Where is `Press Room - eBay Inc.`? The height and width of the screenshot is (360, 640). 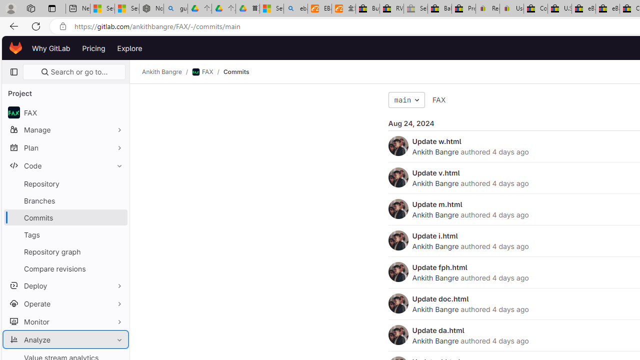 Press Room - eBay Inc. is located at coordinates (463, 9).